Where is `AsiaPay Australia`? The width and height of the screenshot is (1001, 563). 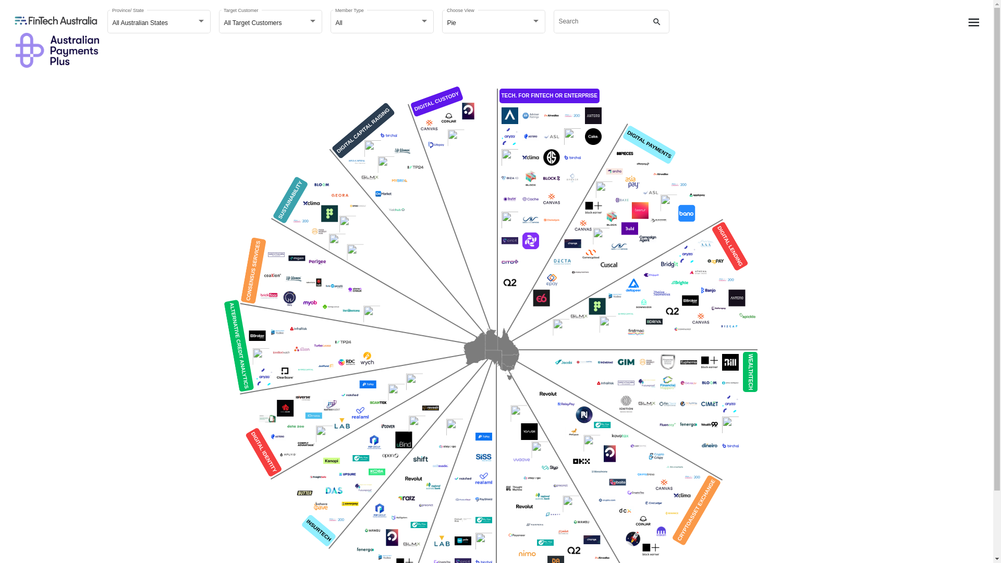
AsiaPay Australia is located at coordinates (632, 182).